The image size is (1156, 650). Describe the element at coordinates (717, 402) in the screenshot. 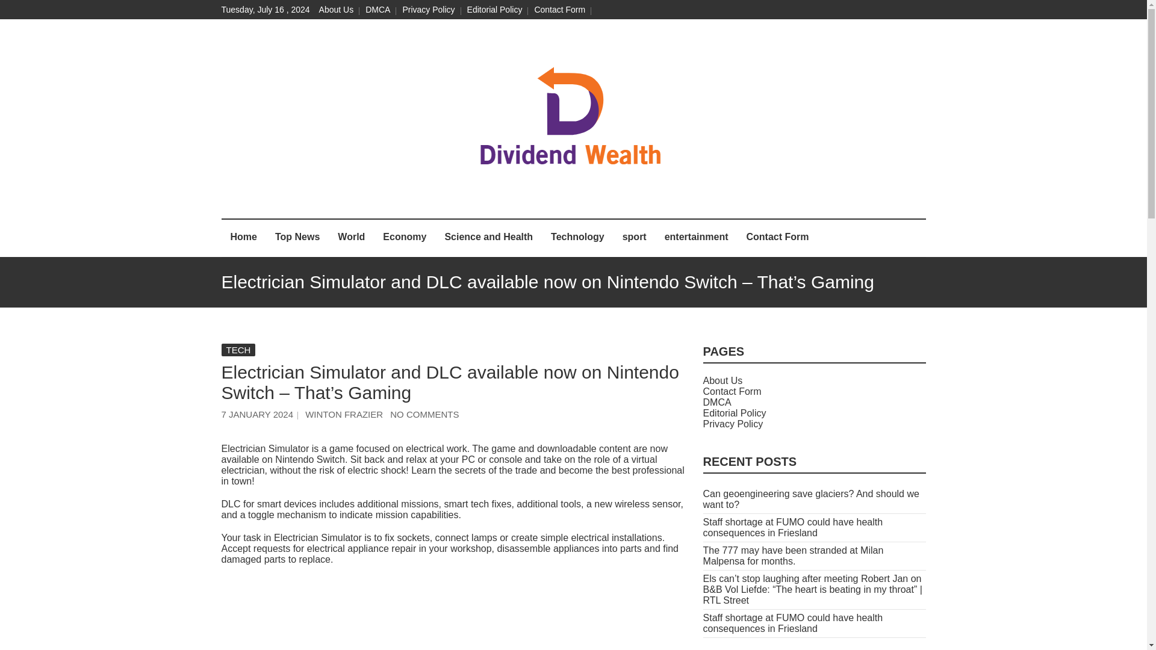

I see `DMCA` at that location.